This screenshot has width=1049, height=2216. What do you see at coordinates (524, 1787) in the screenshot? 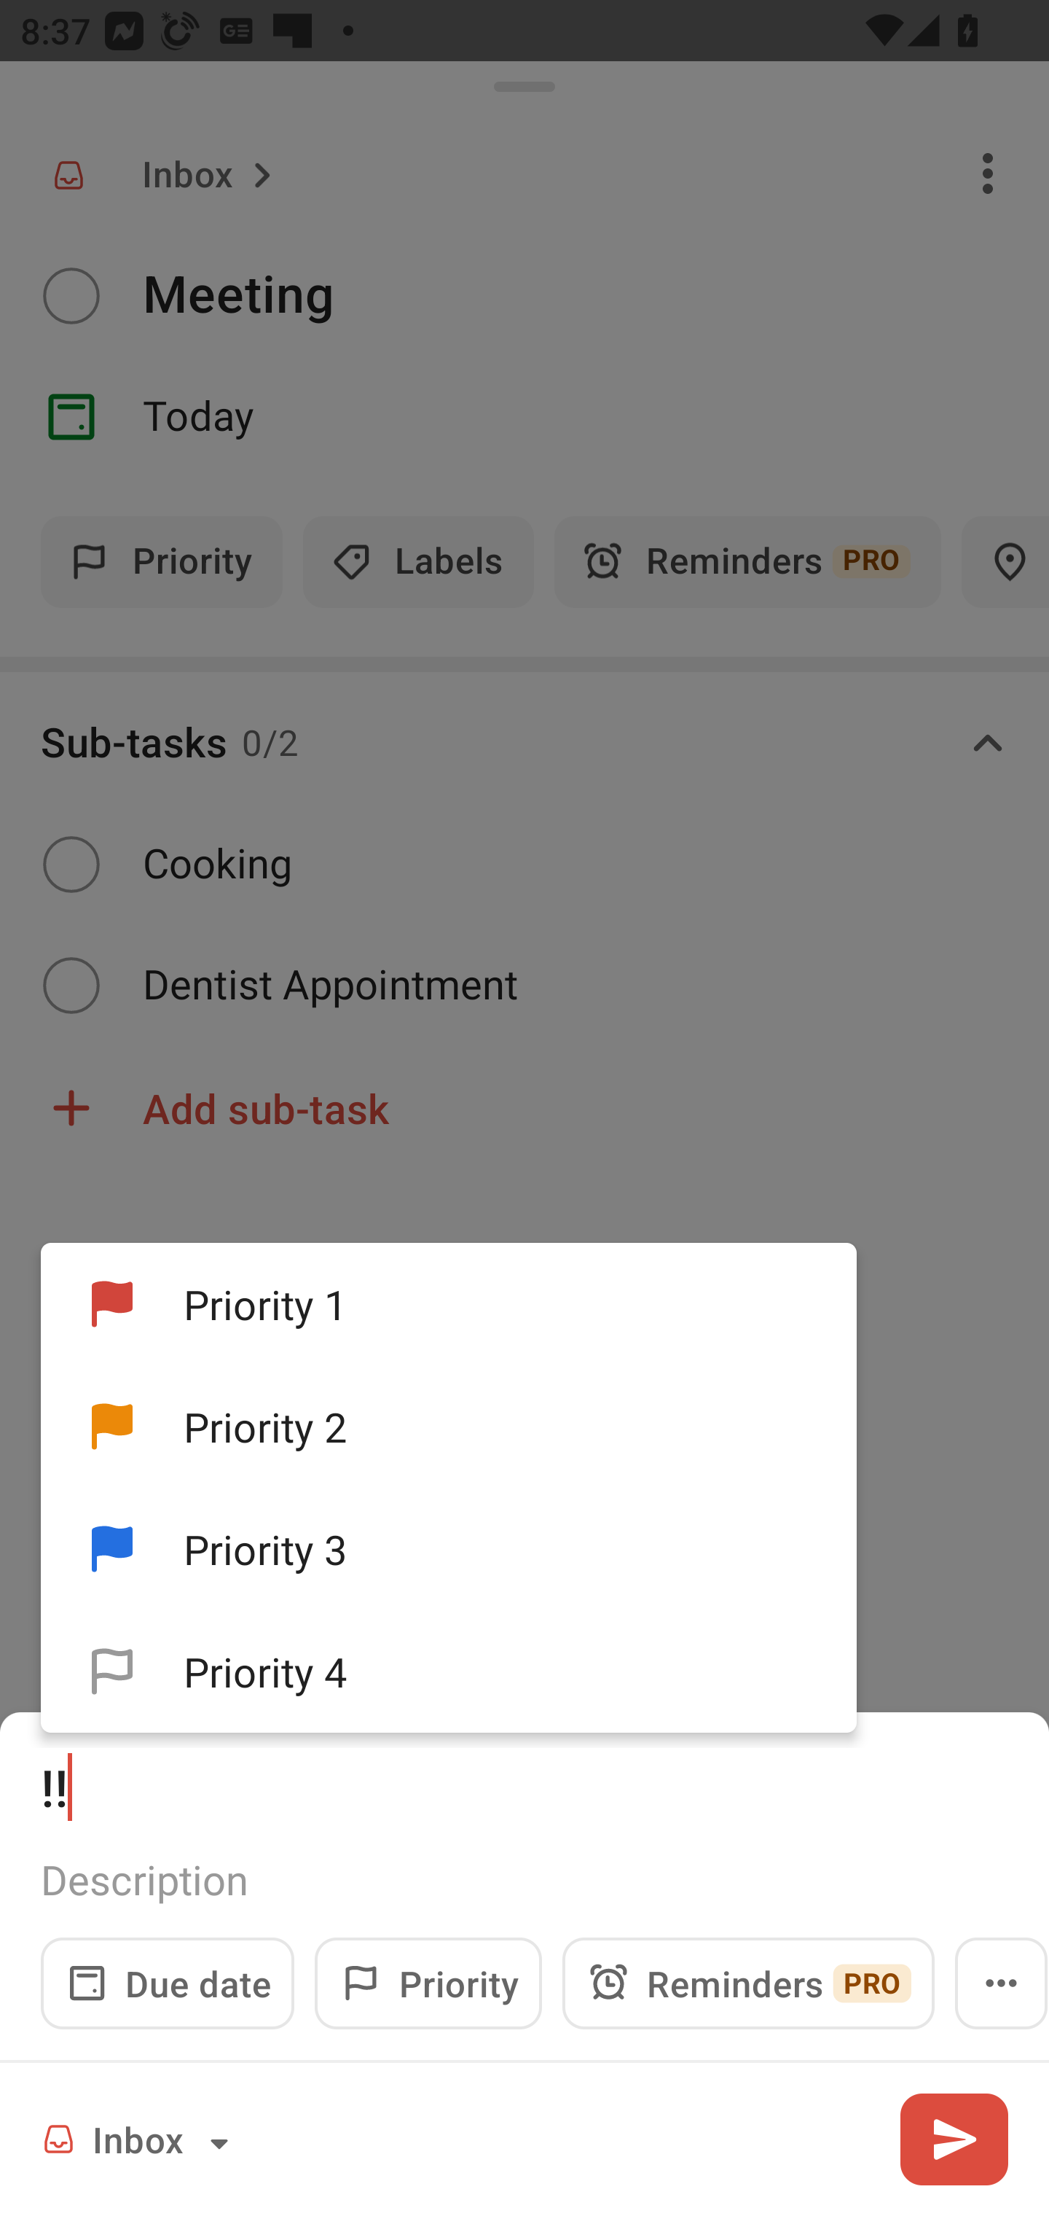
I see `!!` at bounding box center [524, 1787].